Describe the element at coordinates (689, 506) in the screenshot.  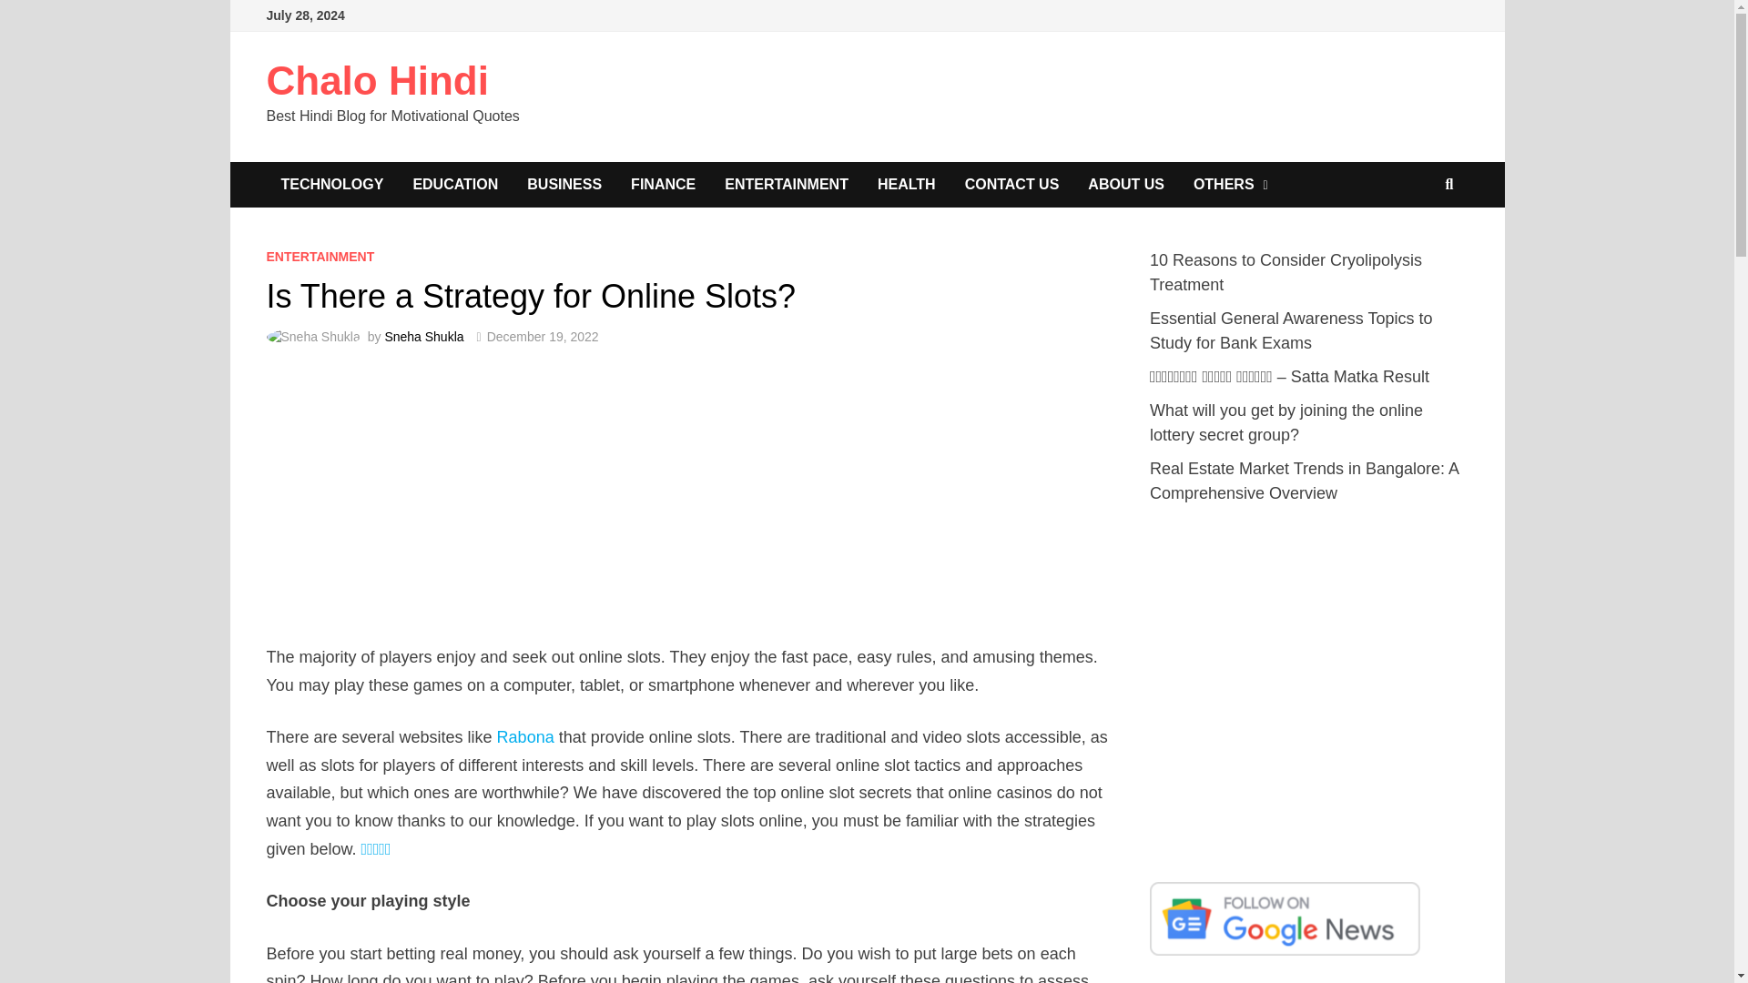
I see `Advertisement` at that location.